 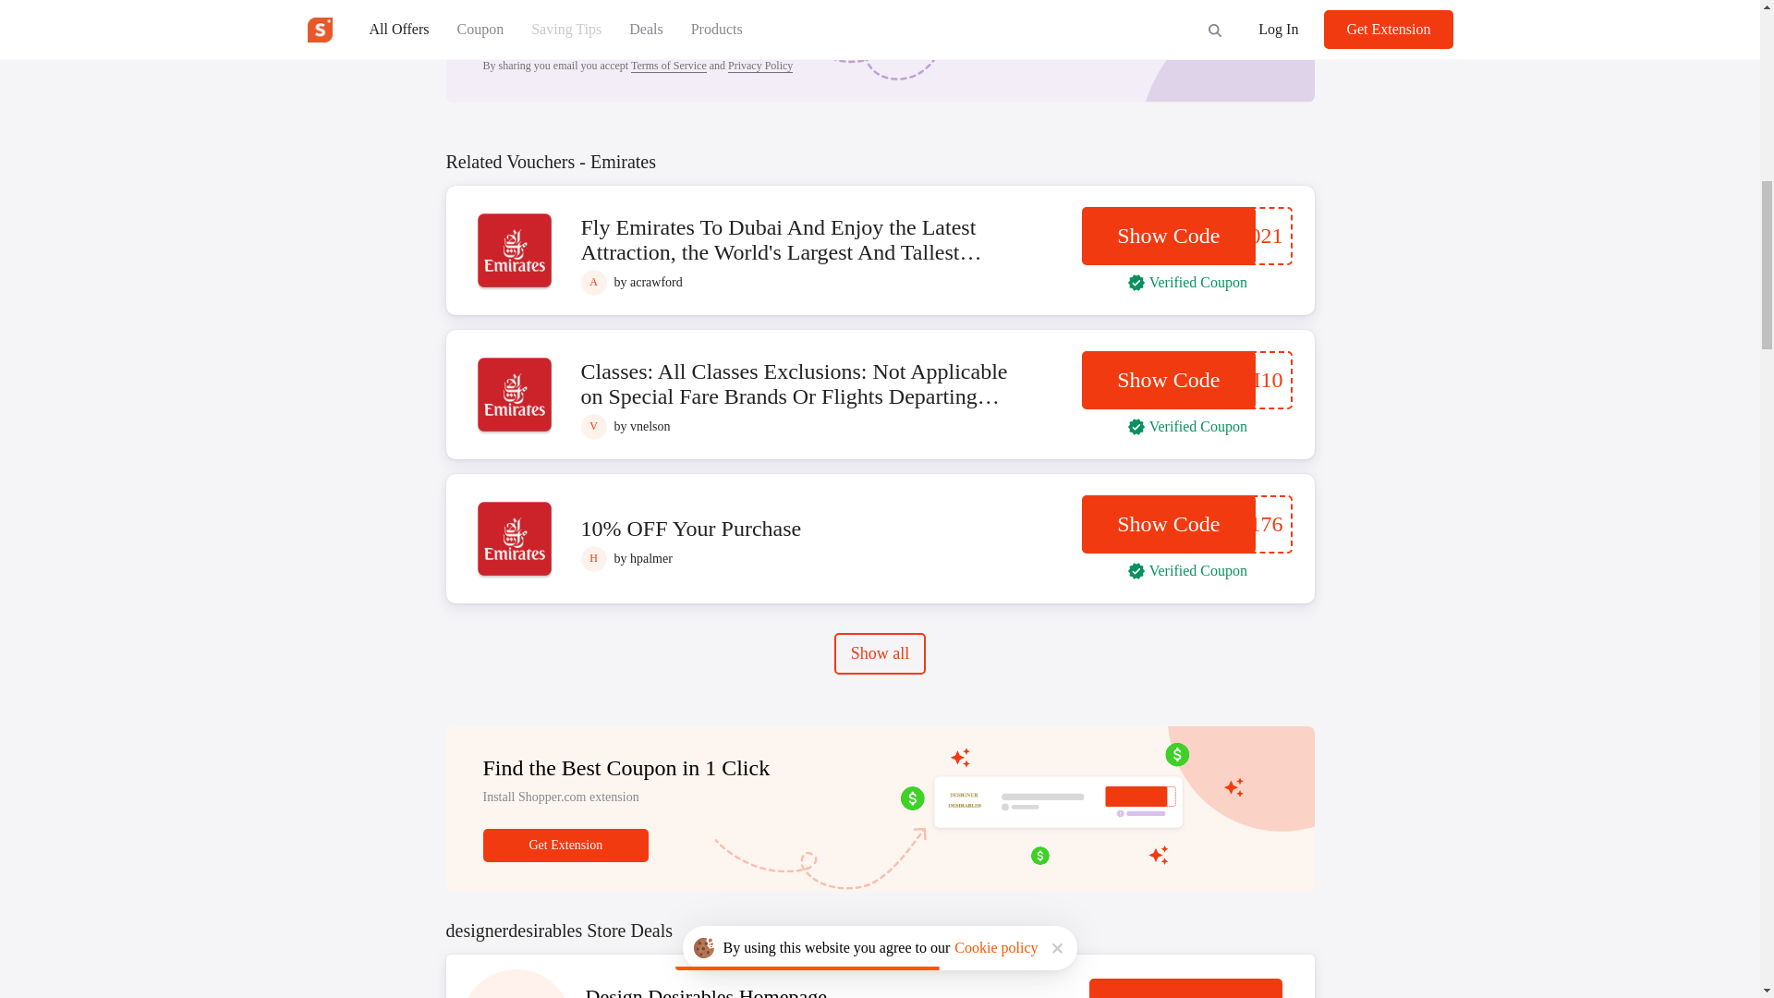 What do you see at coordinates (880, 653) in the screenshot?
I see `Show all` at bounding box center [880, 653].